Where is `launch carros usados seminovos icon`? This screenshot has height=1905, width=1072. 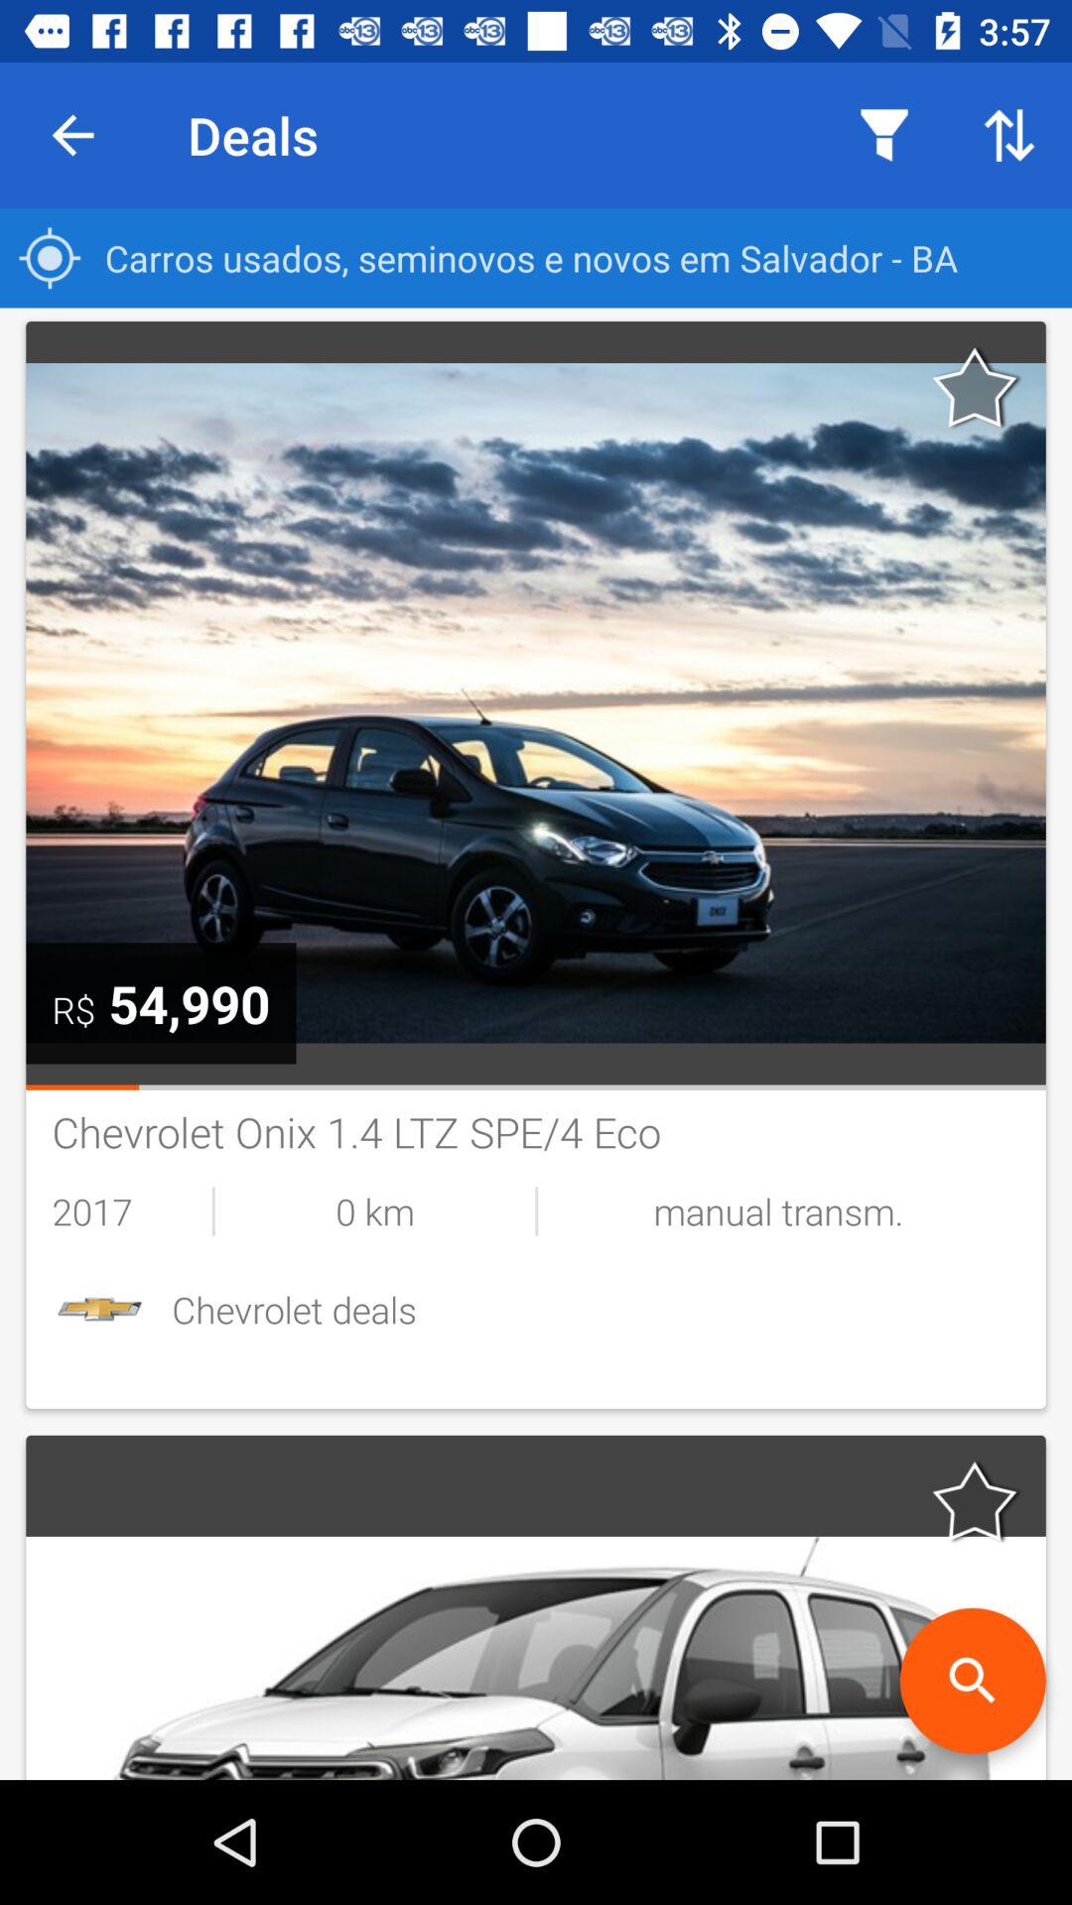
launch carros usados seminovos icon is located at coordinates (536, 258).